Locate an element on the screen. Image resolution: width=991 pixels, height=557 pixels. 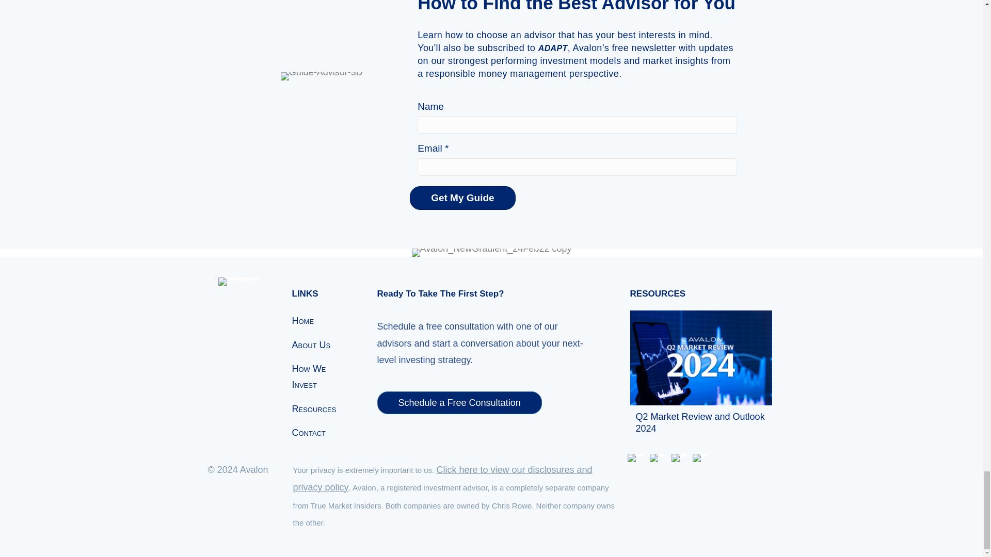
Q2 Market Review and Outlook 2024 is located at coordinates (701, 357).